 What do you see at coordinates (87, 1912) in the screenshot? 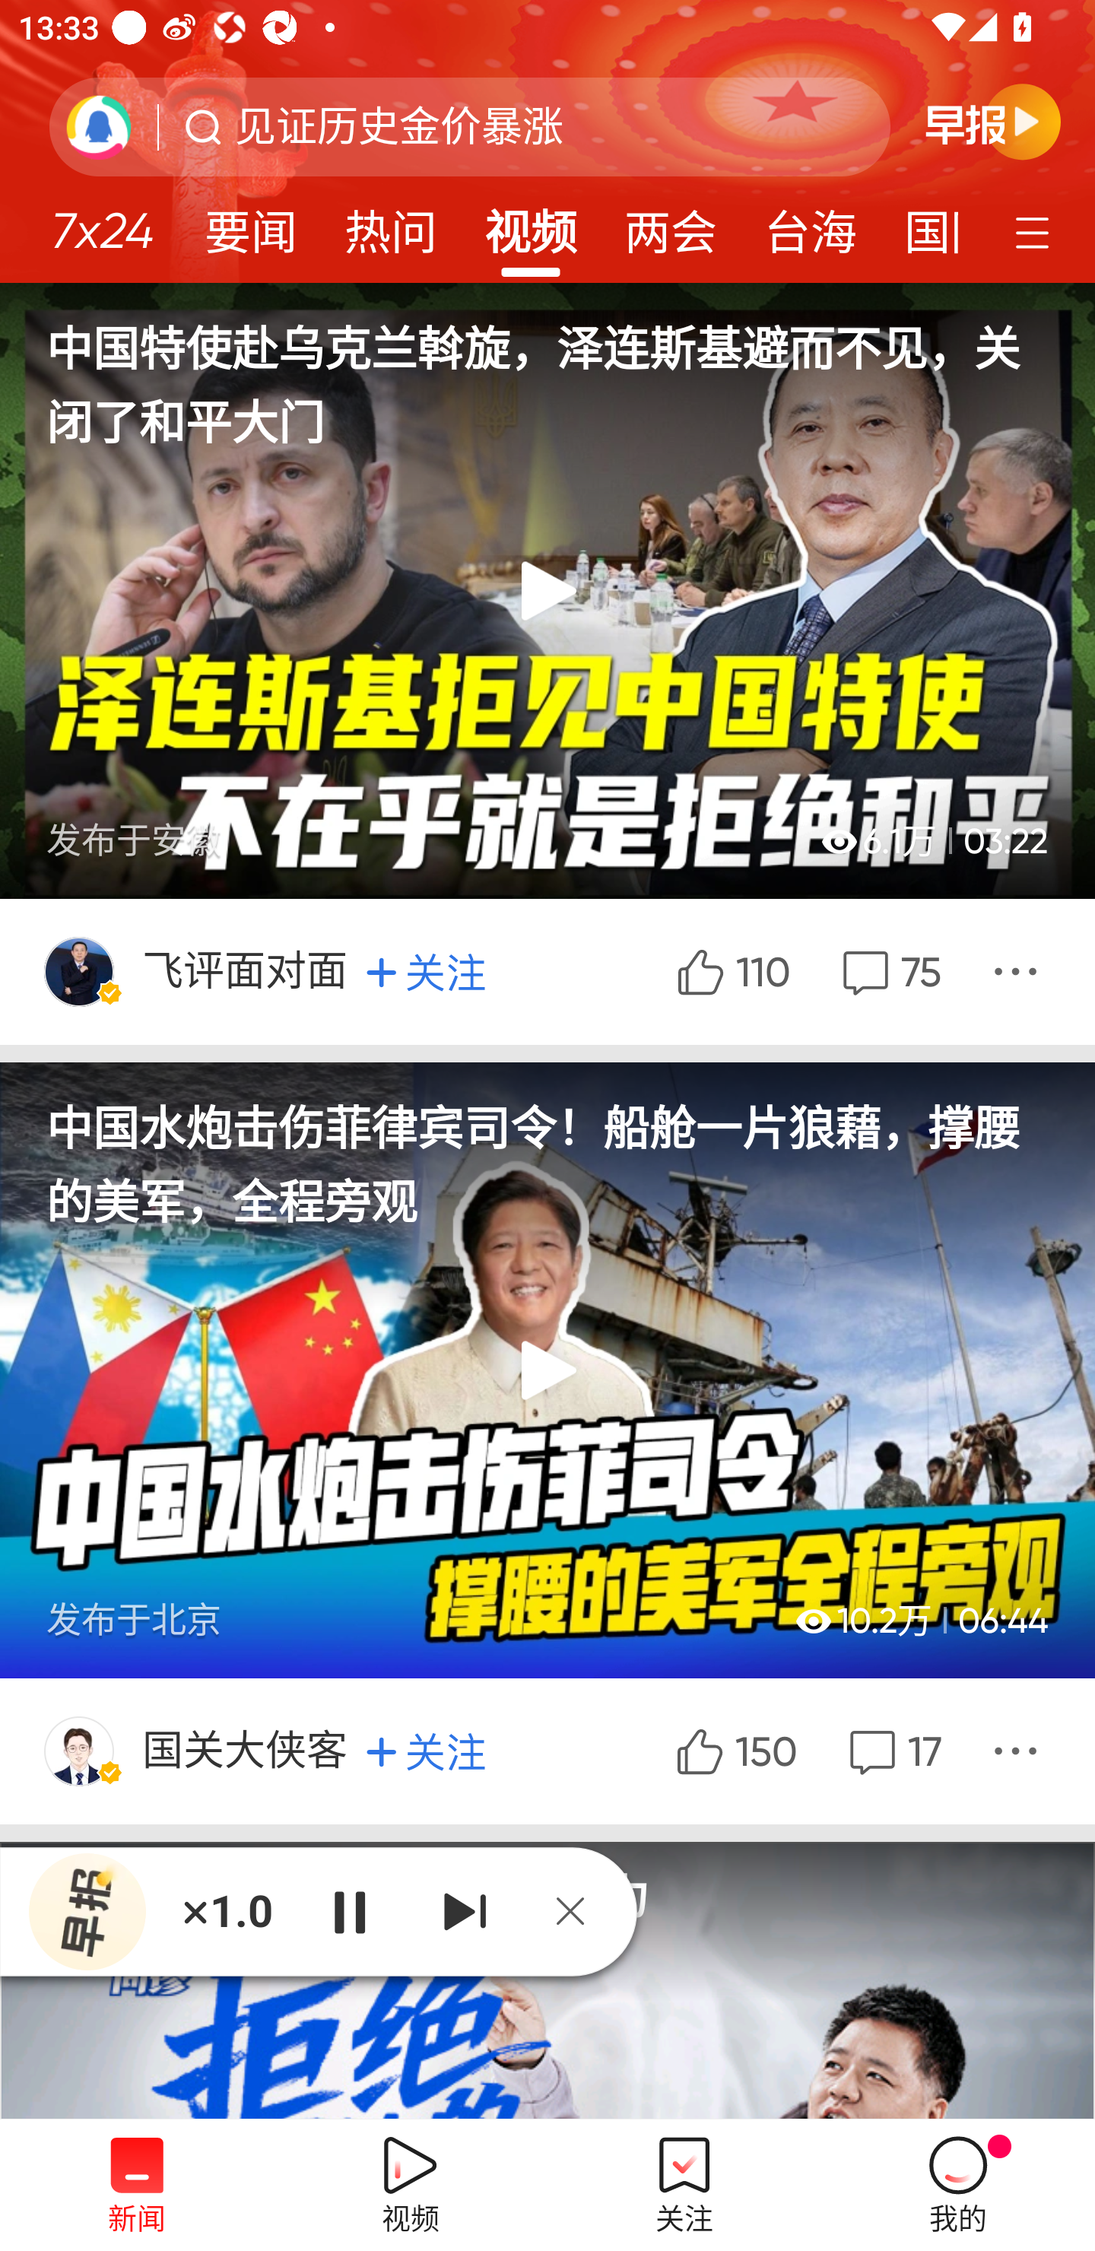
I see `播放器` at bounding box center [87, 1912].